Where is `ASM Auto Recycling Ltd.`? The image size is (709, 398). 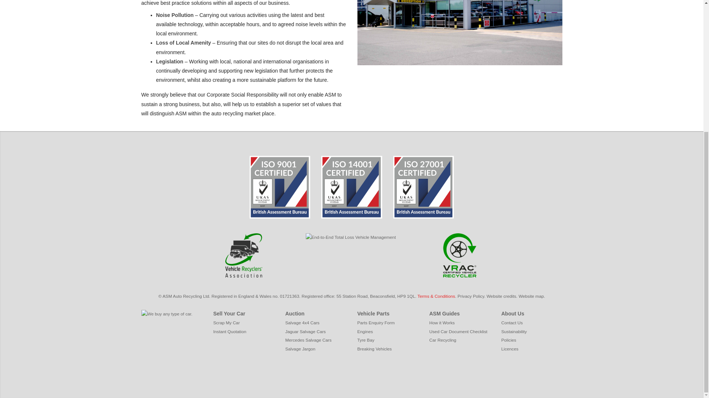
ASM Auto Recycling Ltd. is located at coordinates (186, 296).